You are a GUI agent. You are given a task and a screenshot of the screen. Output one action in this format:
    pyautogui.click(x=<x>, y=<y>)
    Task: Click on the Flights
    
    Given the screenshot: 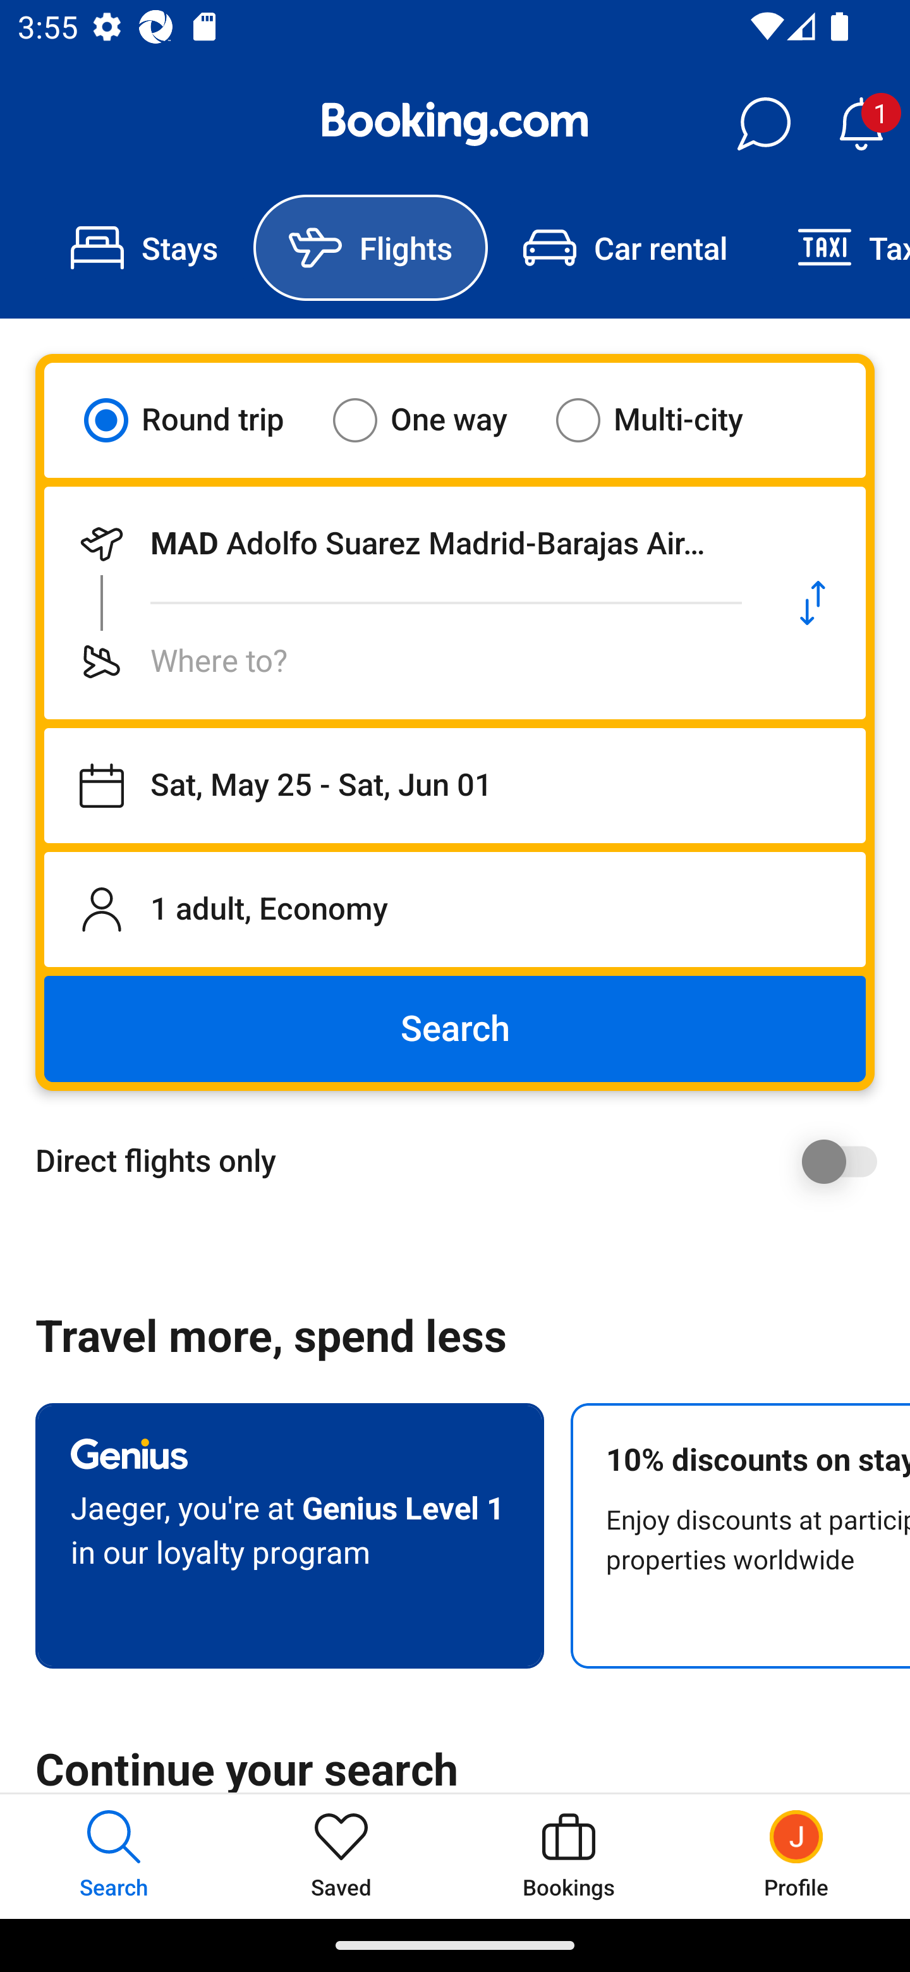 What is the action you would take?
    pyautogui.click(x=370, y=248)
    